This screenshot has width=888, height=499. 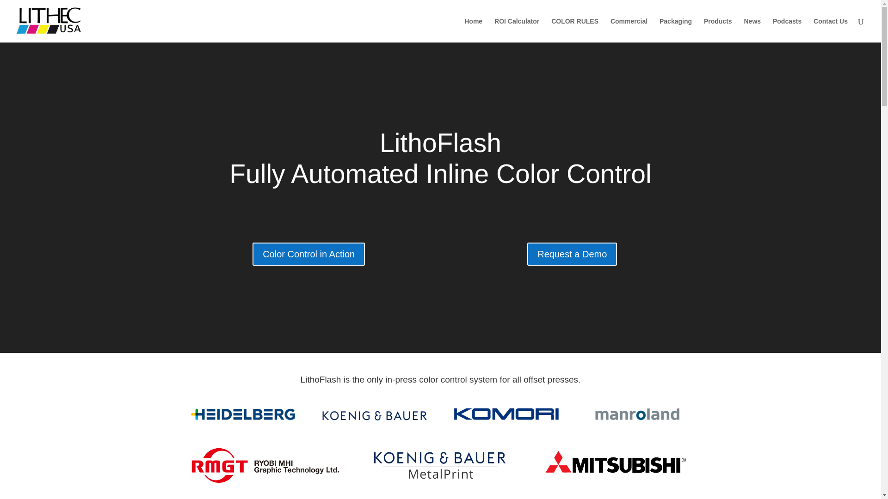 What do you see at coordinates (787, 30) in the screenshot?
I see `Podcasts` at bounding box center [787, 30].